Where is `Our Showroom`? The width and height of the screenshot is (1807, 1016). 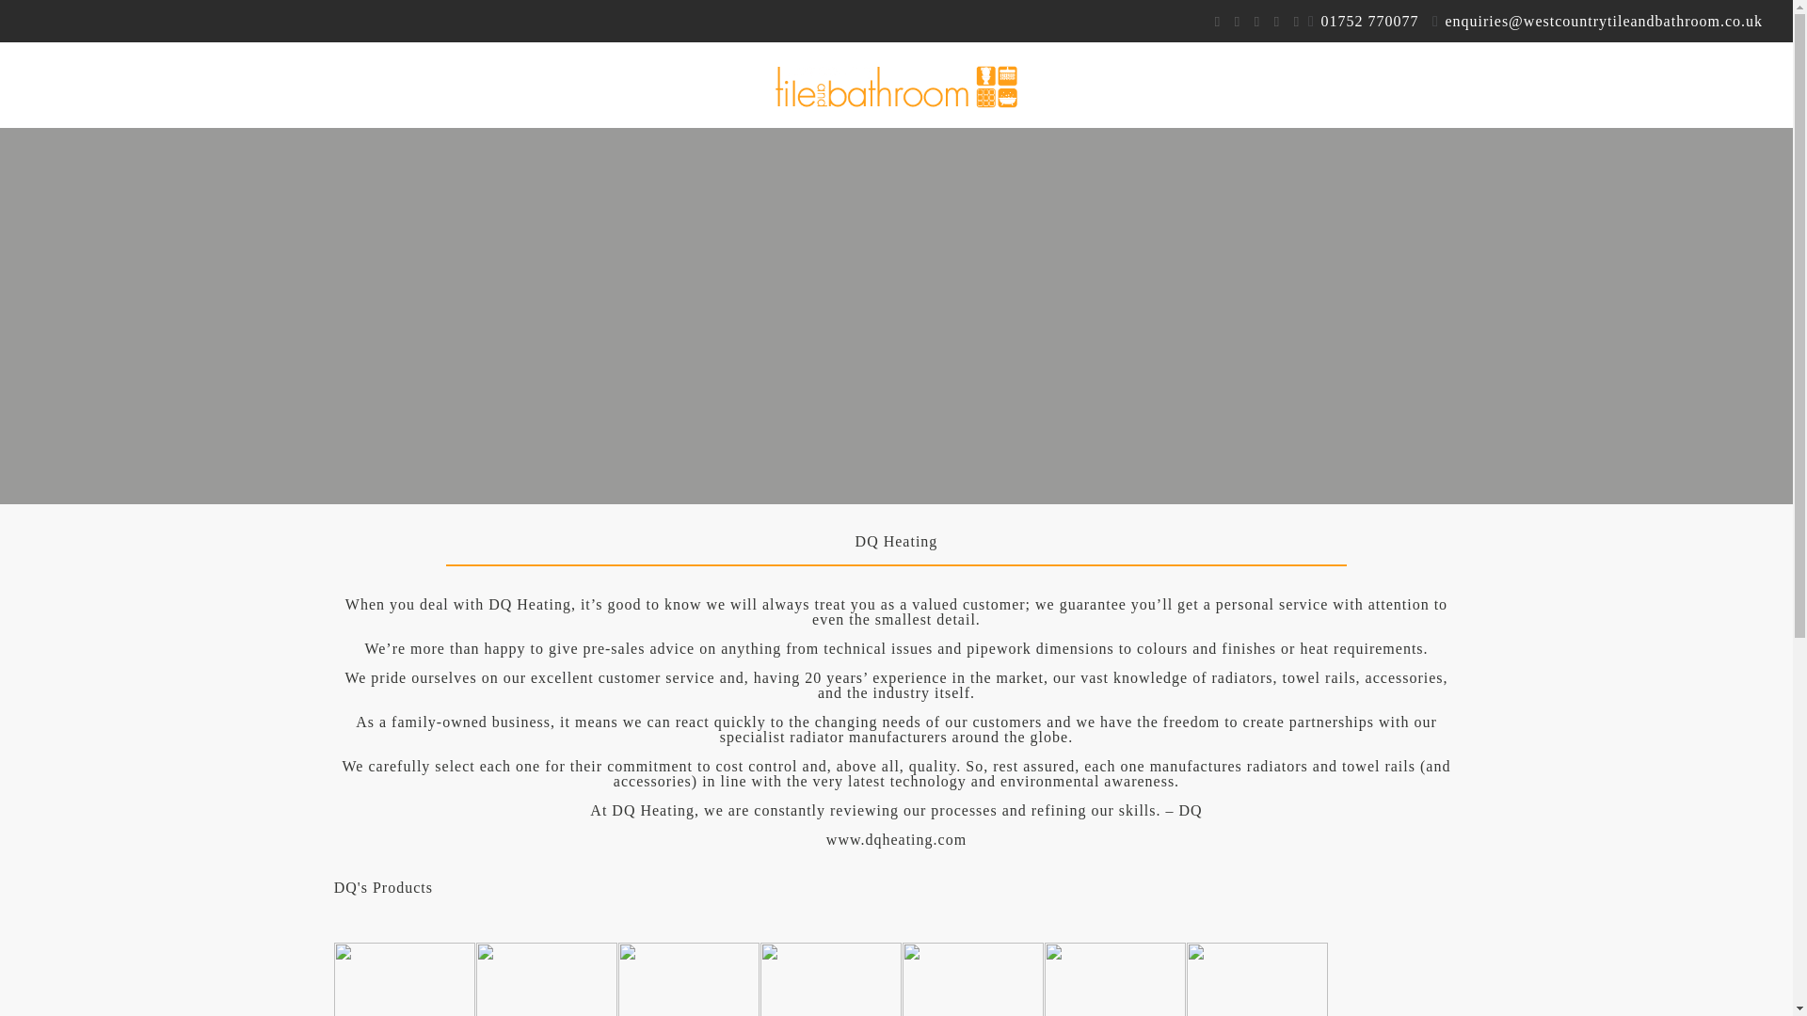 Our Showroom is located at coordinates (525, 85).